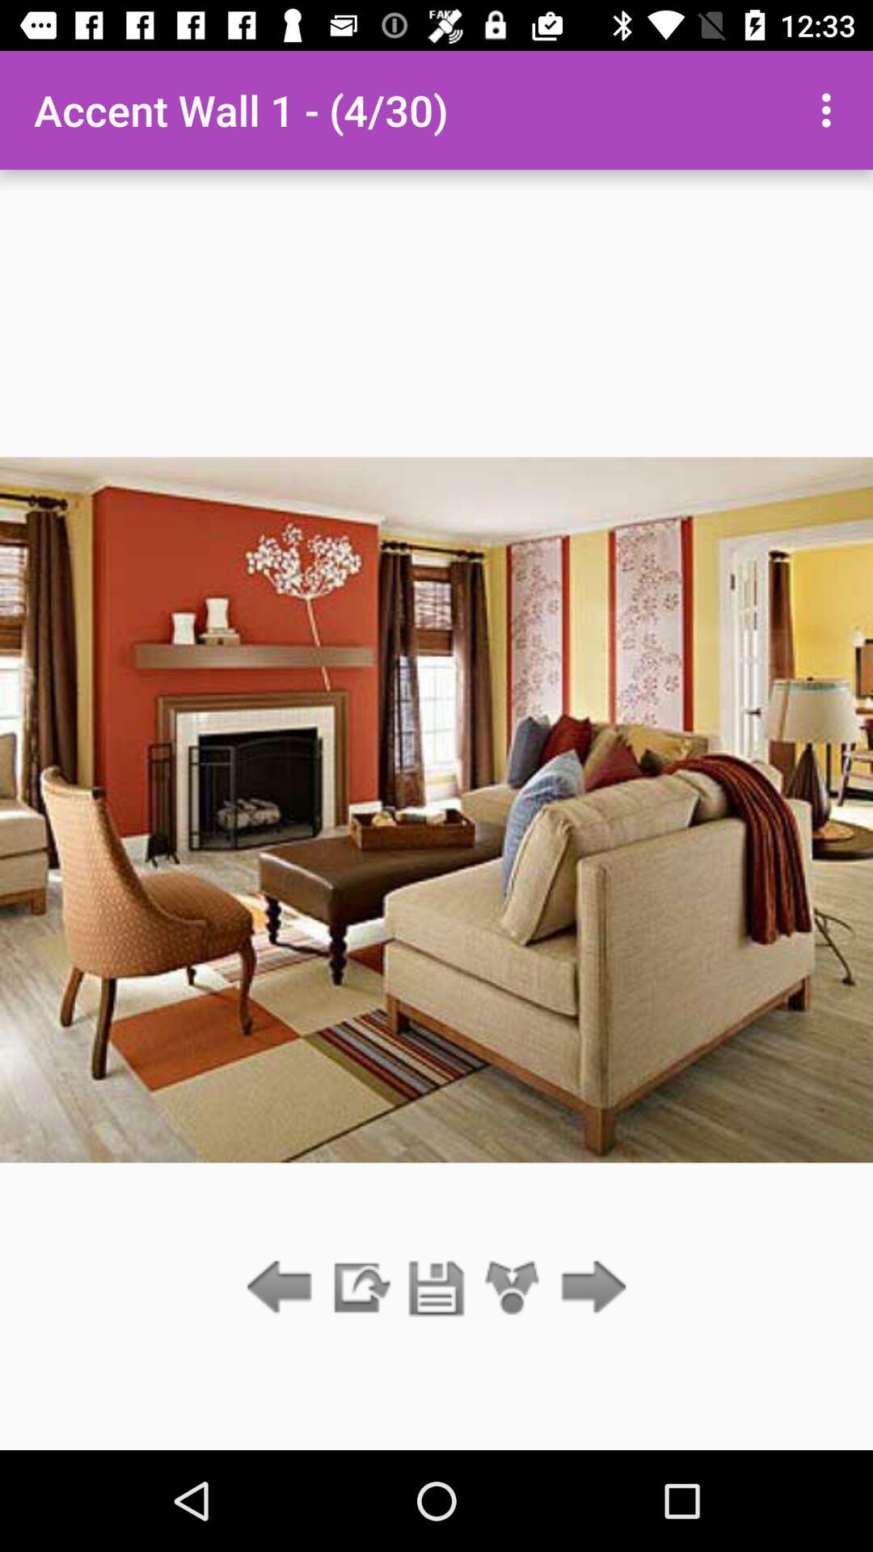 This screenshot has width=873, height=1552. What do you see at coordinates (831, 110) in the screenshot?
I see `tap the icon at the top right corner` at bounding box center [831, 110].